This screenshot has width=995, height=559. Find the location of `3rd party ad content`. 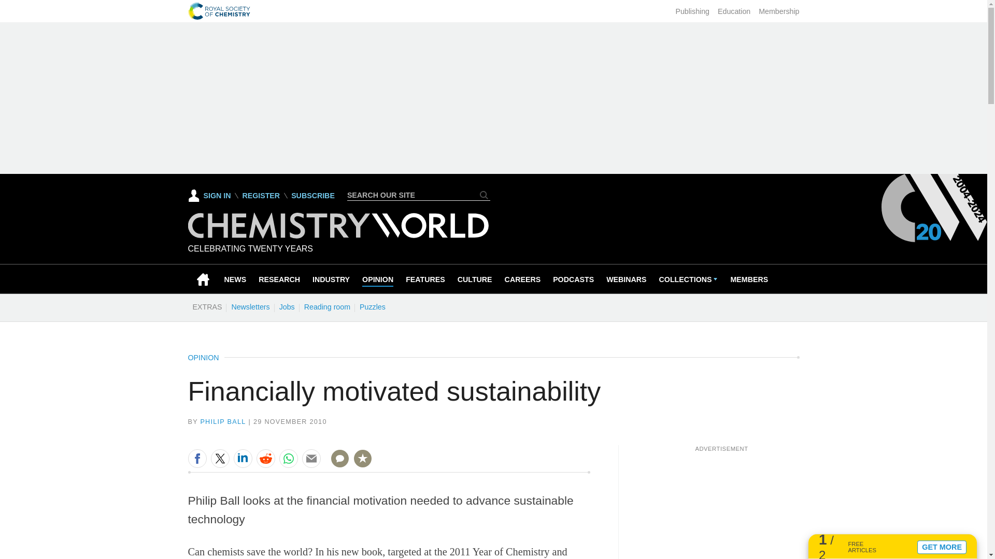

3rd party ad content is located at coordinates (721, 505).